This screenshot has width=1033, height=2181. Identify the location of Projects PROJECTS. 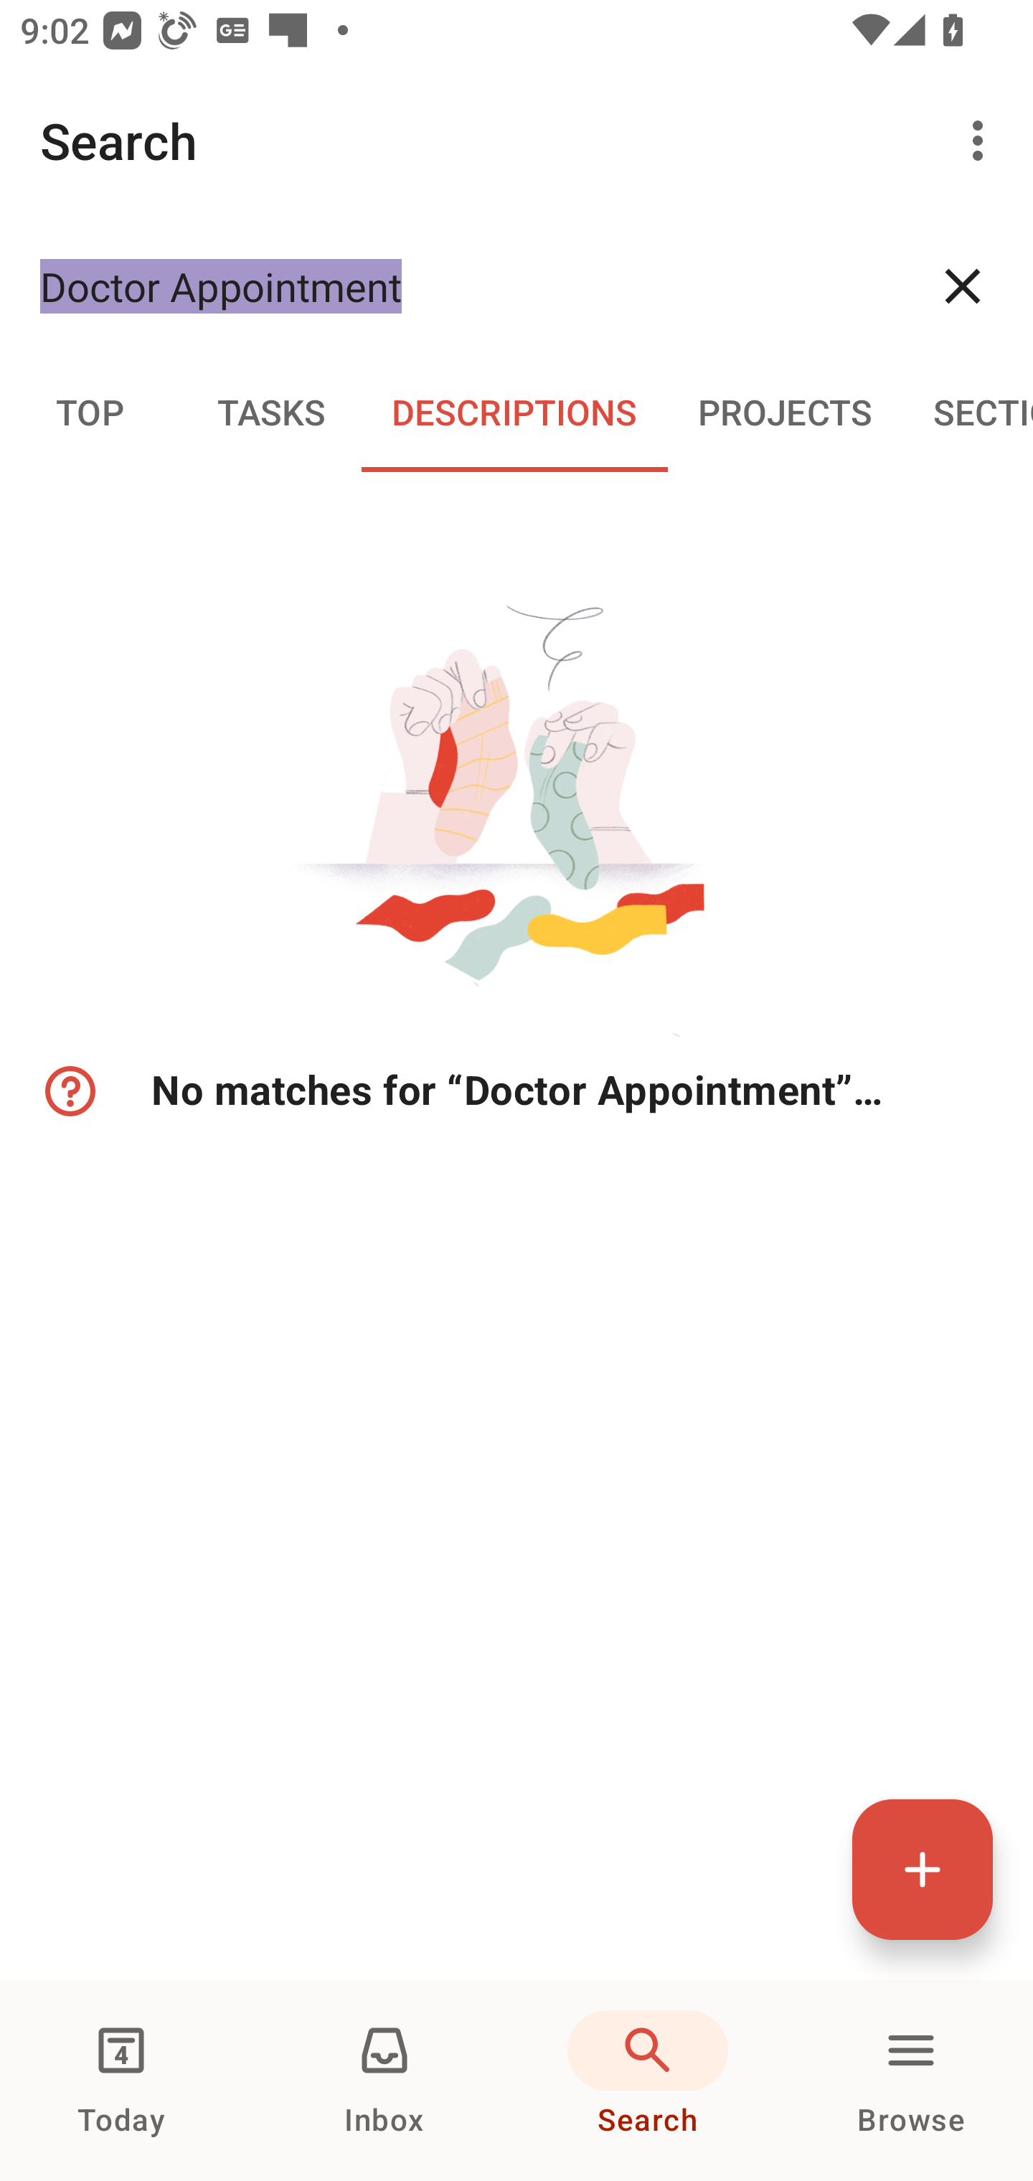
(785, 410).